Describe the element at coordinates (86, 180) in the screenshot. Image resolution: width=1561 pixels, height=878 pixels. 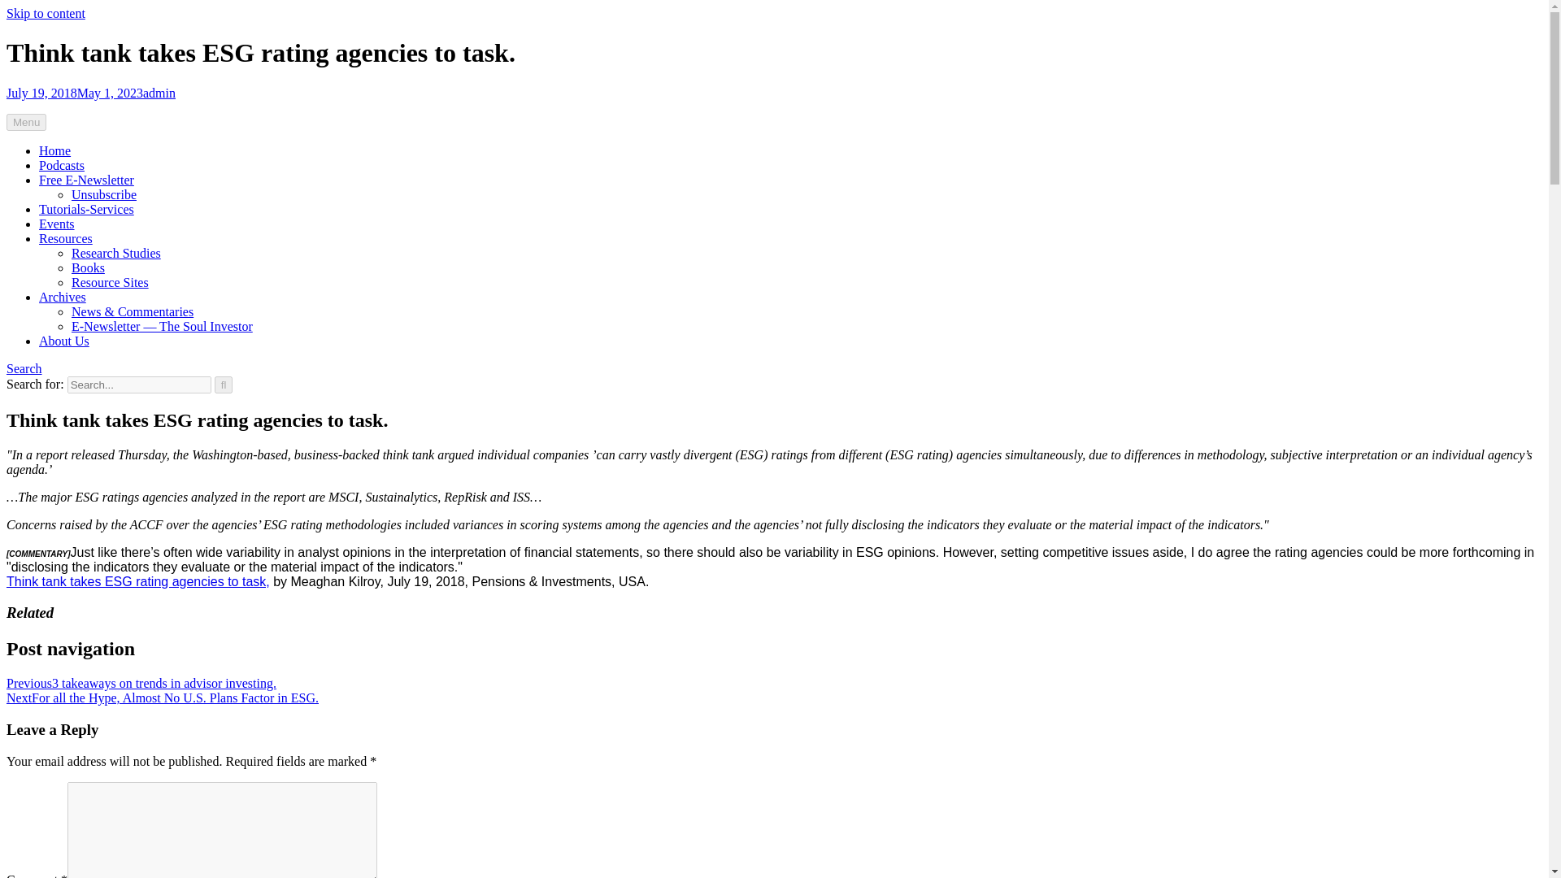
I see `Free E-Newsletter` at that location.